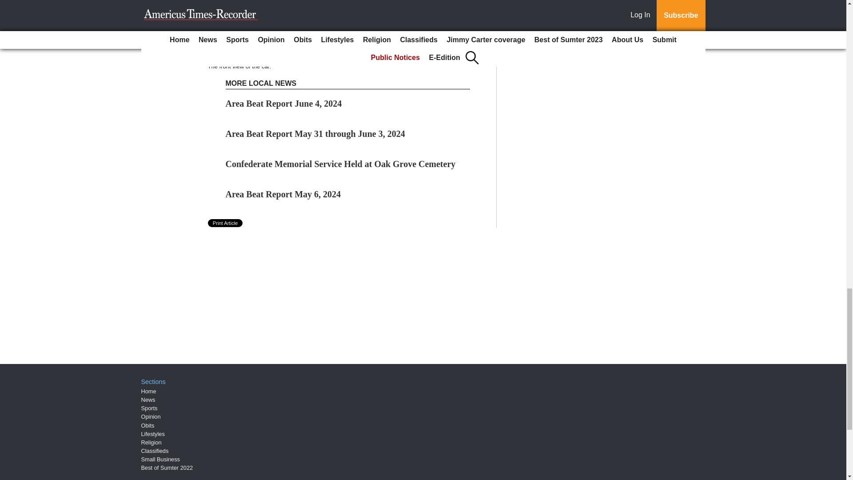 This screenshot has width=853, height=480. What do you see at coordinates (283, 104) in the screenshot?
I see `Area Beat Report June 4, 2024` at bounding box center [283, 104].